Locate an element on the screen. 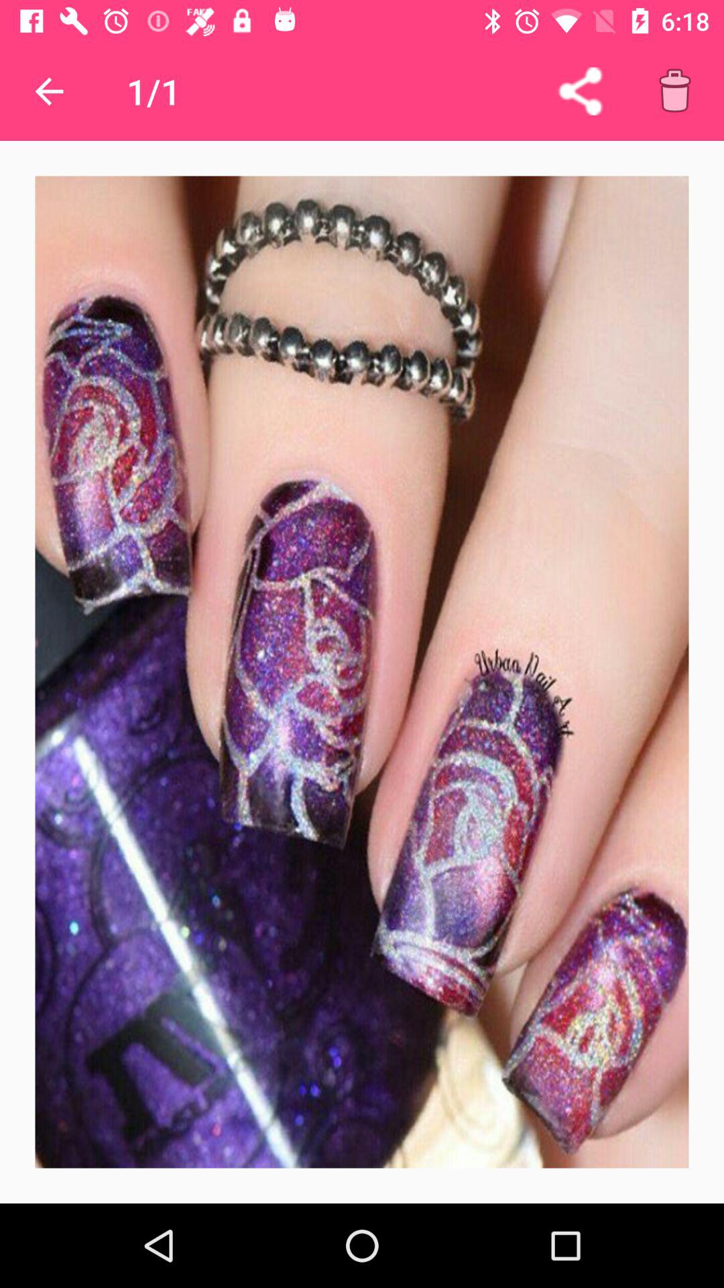 This screenshot has width=724, height=1288. share options is located at coordinates (581, 91).